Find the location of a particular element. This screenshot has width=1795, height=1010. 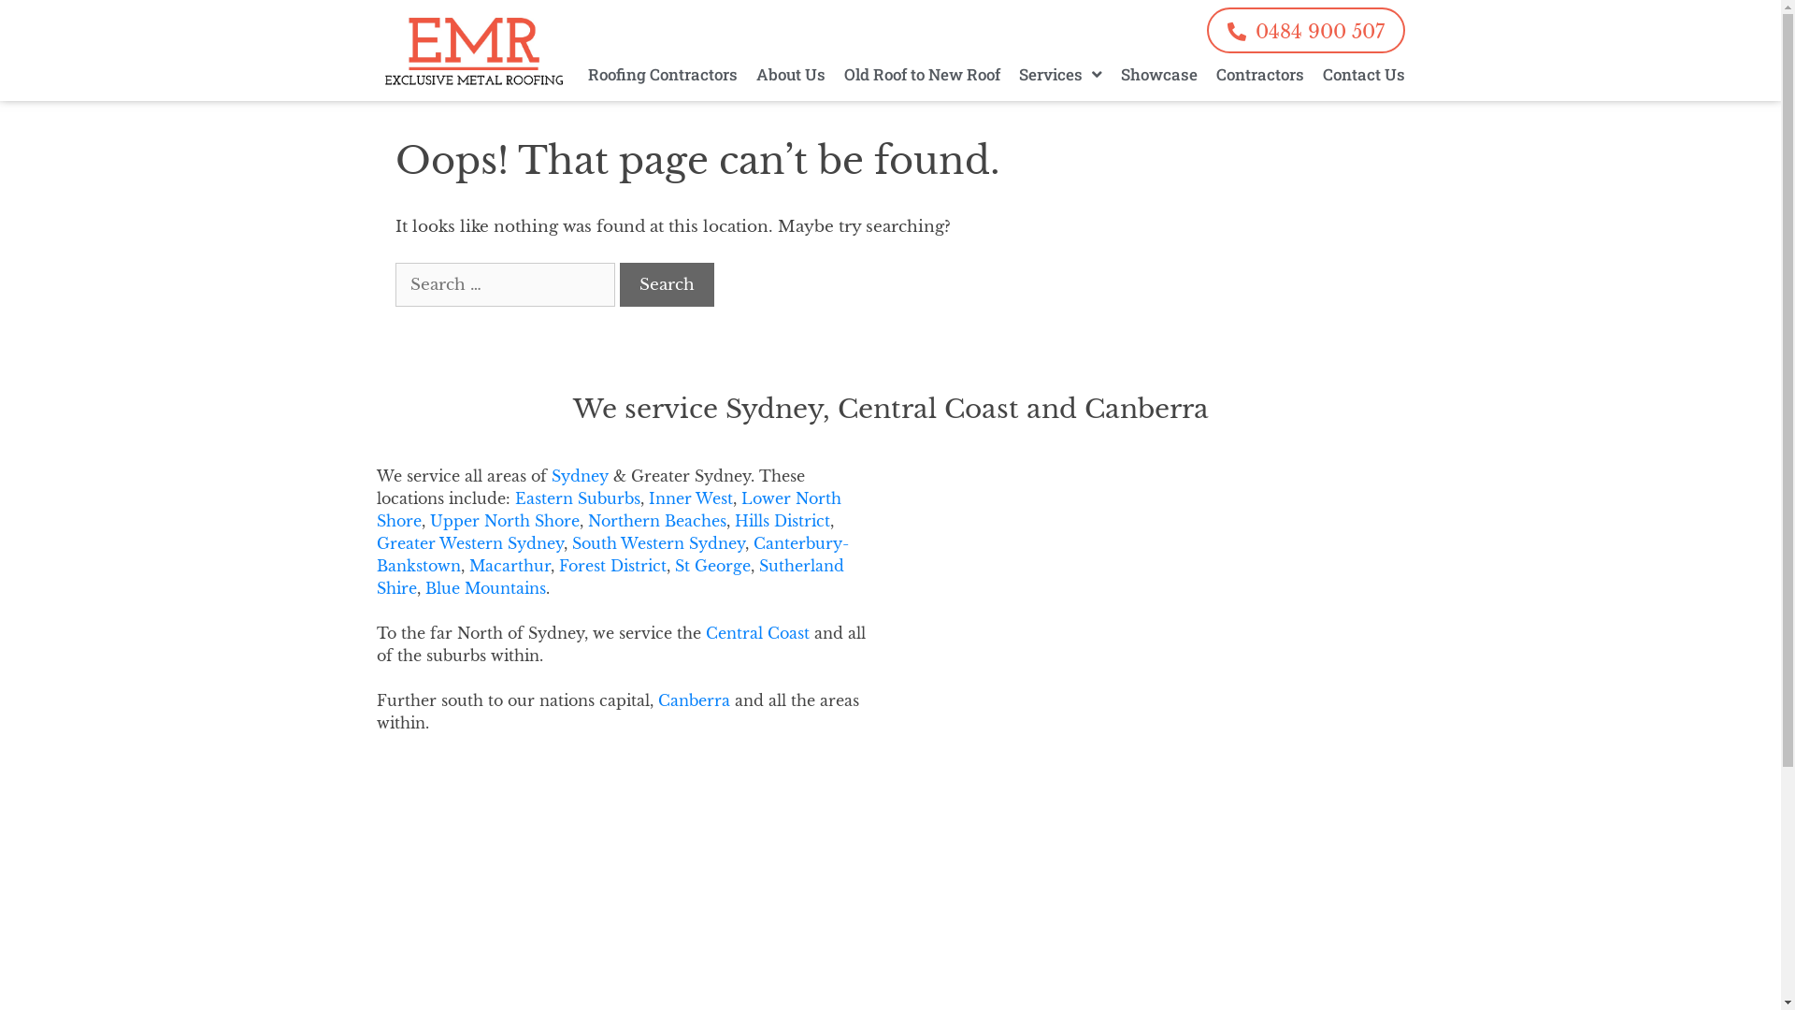

Showcase is located at coordinates (1158, 75).